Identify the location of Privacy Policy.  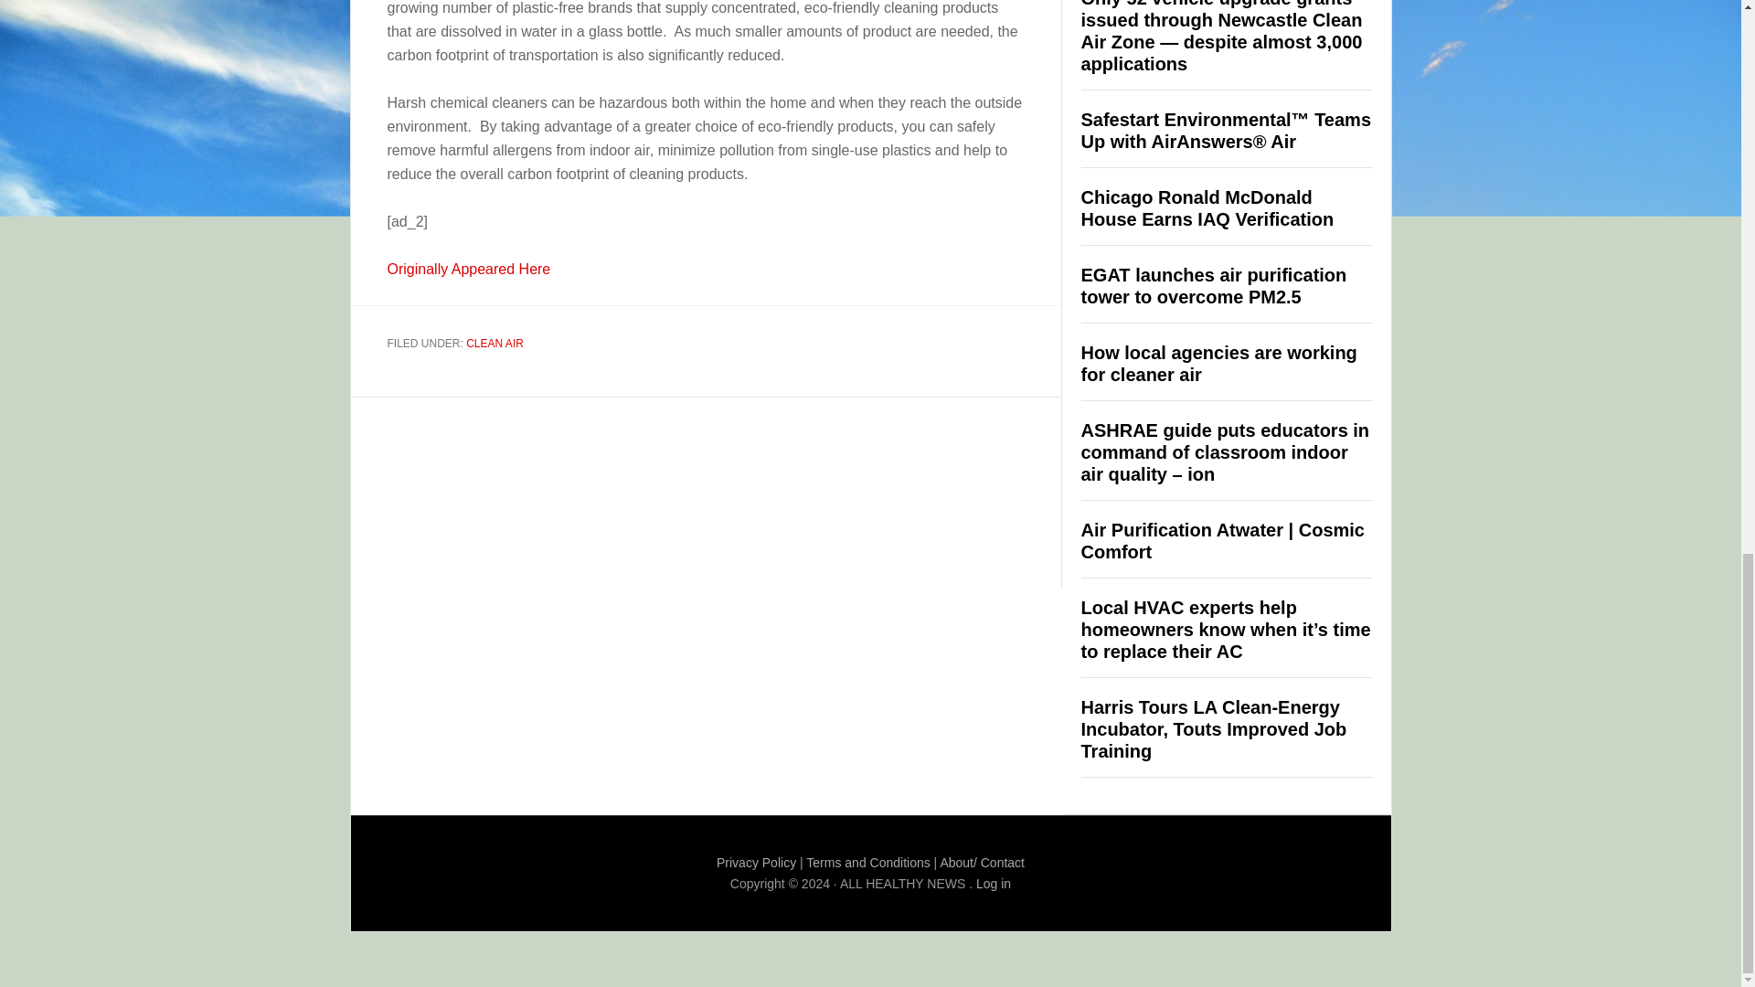
(756, 863).